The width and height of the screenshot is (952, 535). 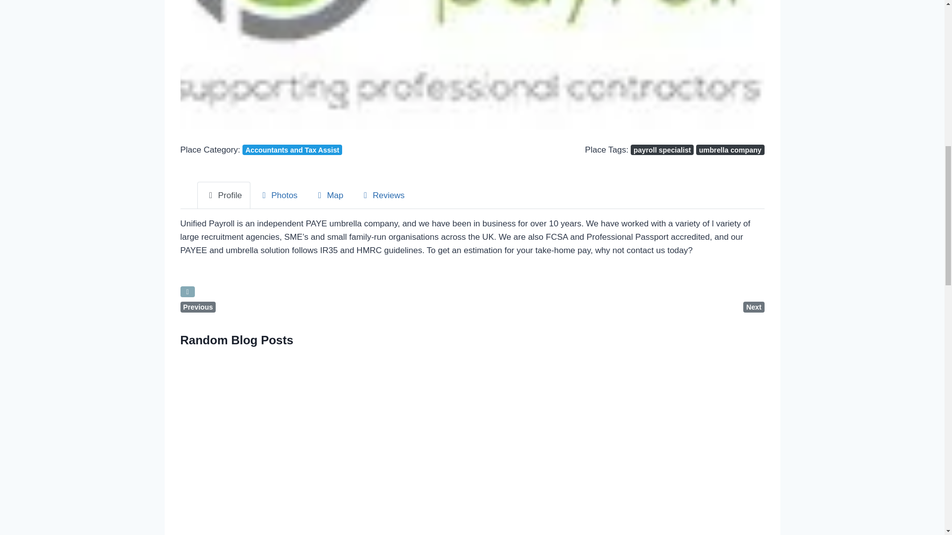 What do you see at coordinates (382, 195) in the screenshot?
I see `Reviews` at bounding box center [382, 195].